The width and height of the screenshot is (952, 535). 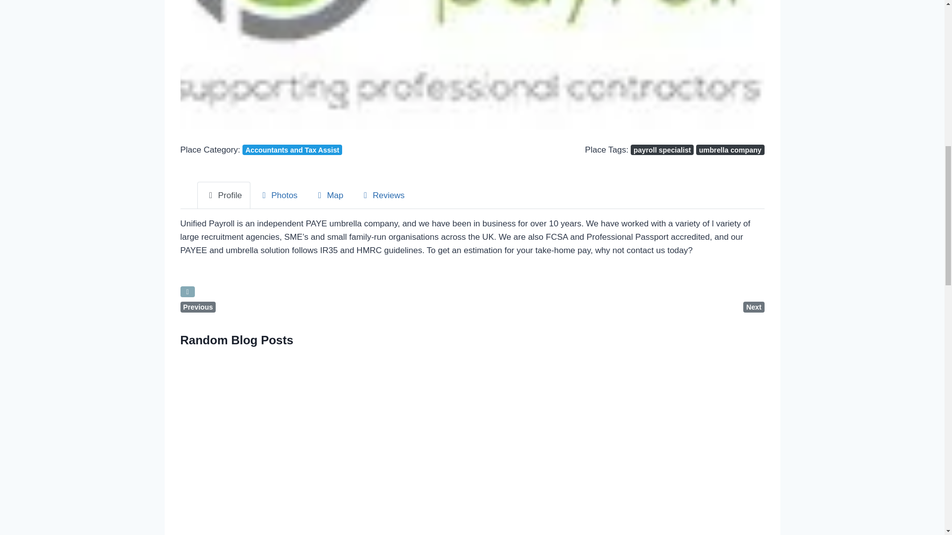 What do you see at coordinates (382, 195) in the screenshot?
I see `Reviews` at bounding box center [382, 195].